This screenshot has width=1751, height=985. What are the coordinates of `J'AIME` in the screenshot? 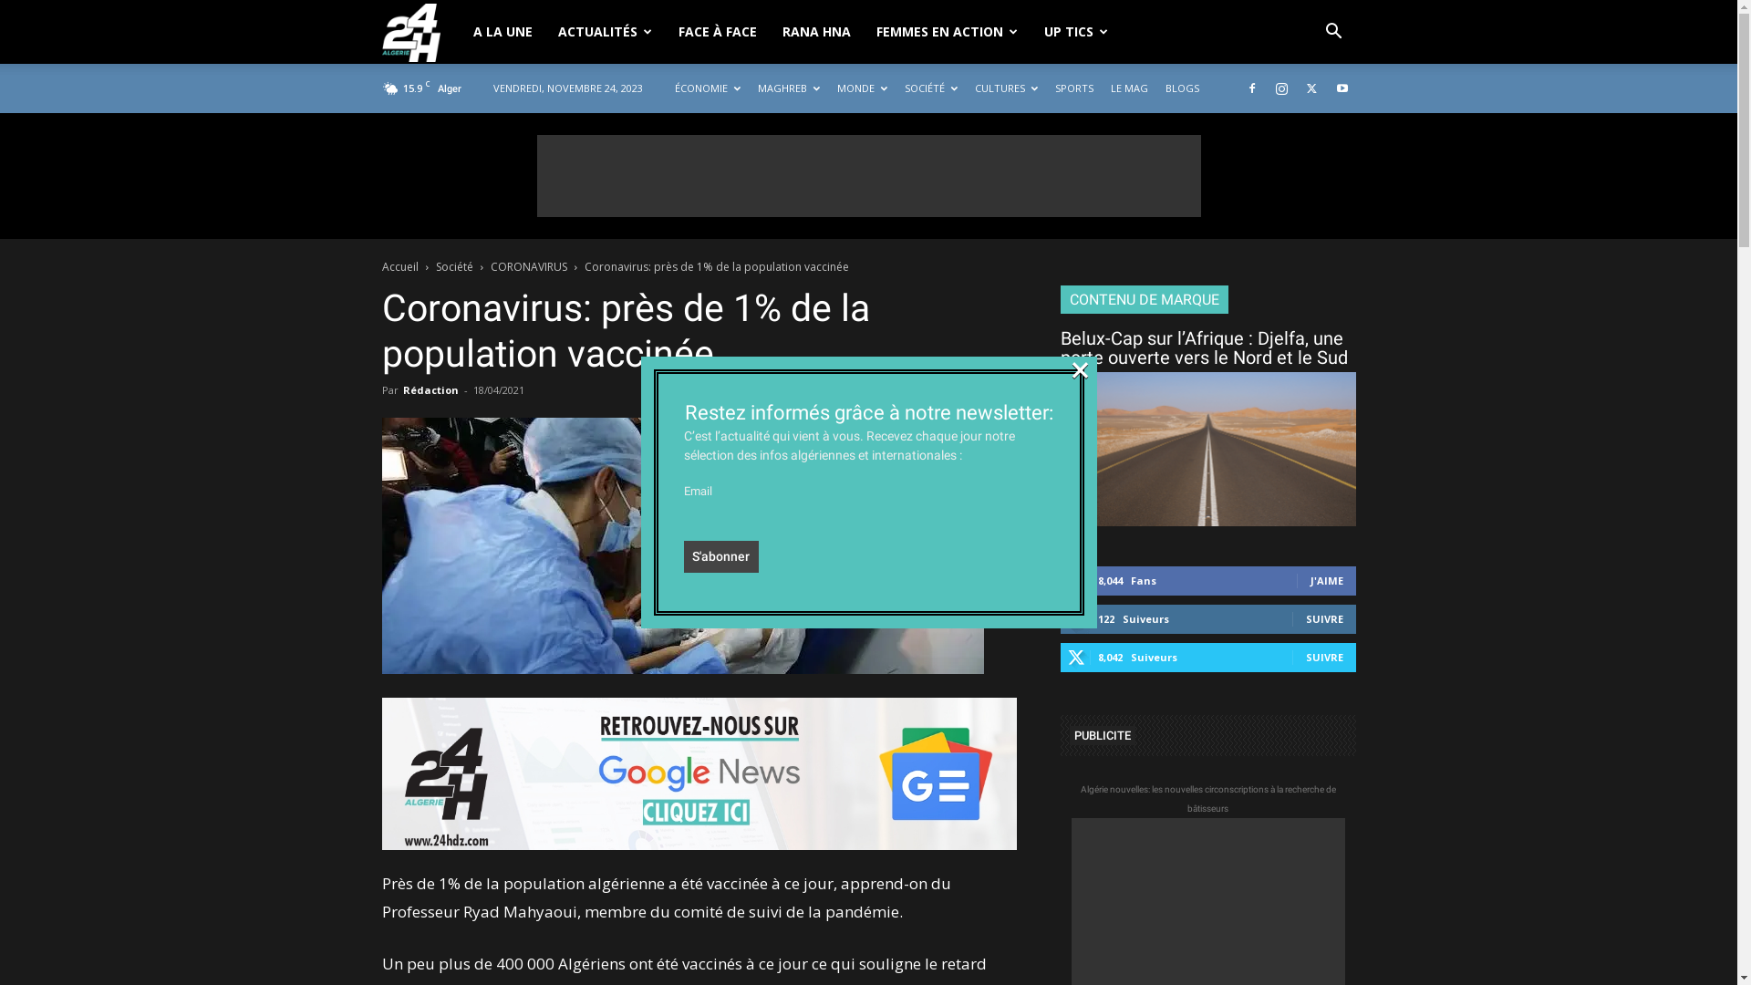 It's located at (1326, 580).